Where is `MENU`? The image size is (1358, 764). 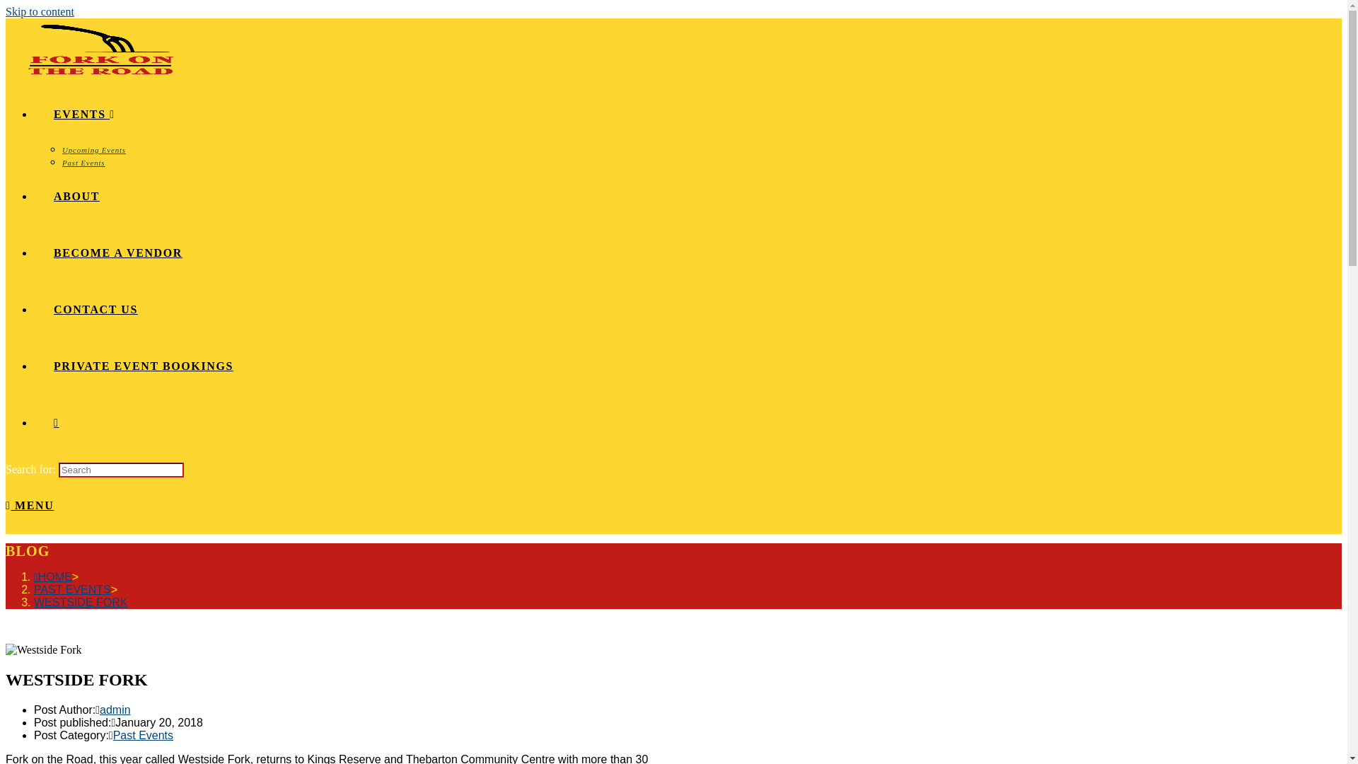
MENU is located at coordinates (30, 505).